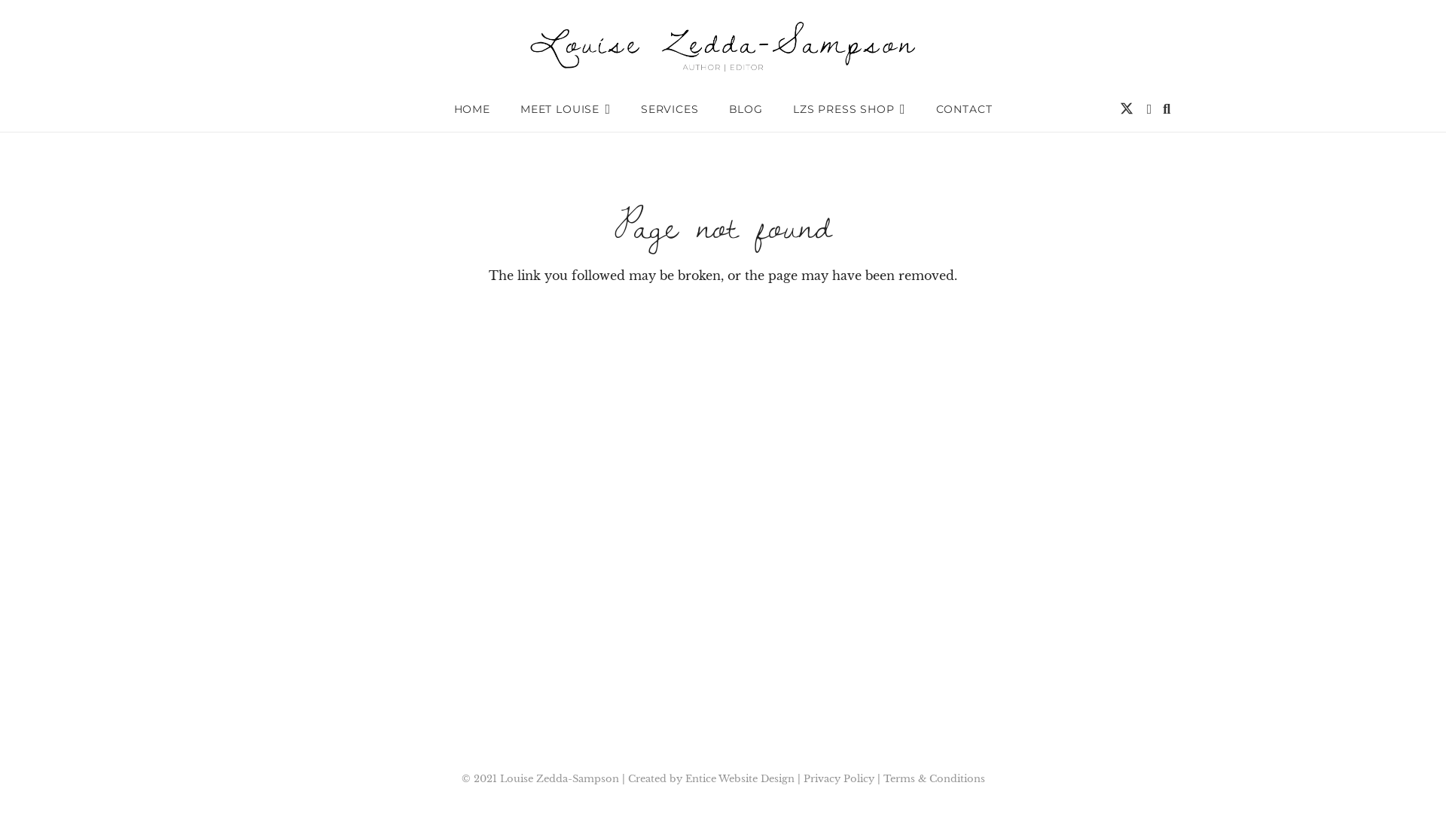 This screenshot has height=813, width=1446. What do you see at coordinates (566, 109) in the screenshot?
I see `MEET LOUISE` at bounding box center [566, 109].